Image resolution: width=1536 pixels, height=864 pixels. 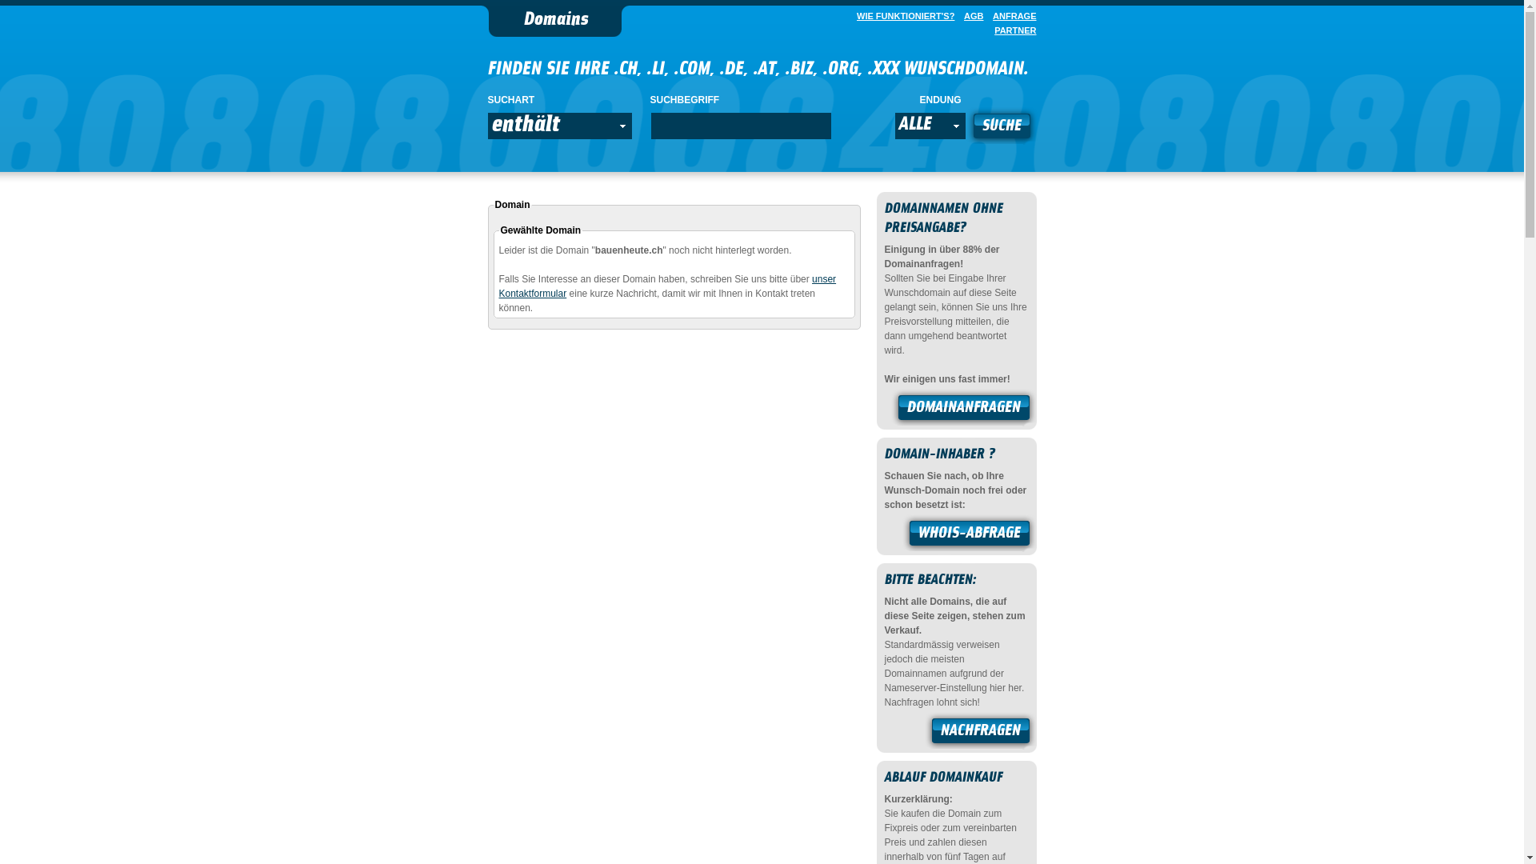 What do you see at coordinates (902, 16) in the screenshot?
I see `WIE FUNKTIONIERT'S?` at bounding box center [902, 16].